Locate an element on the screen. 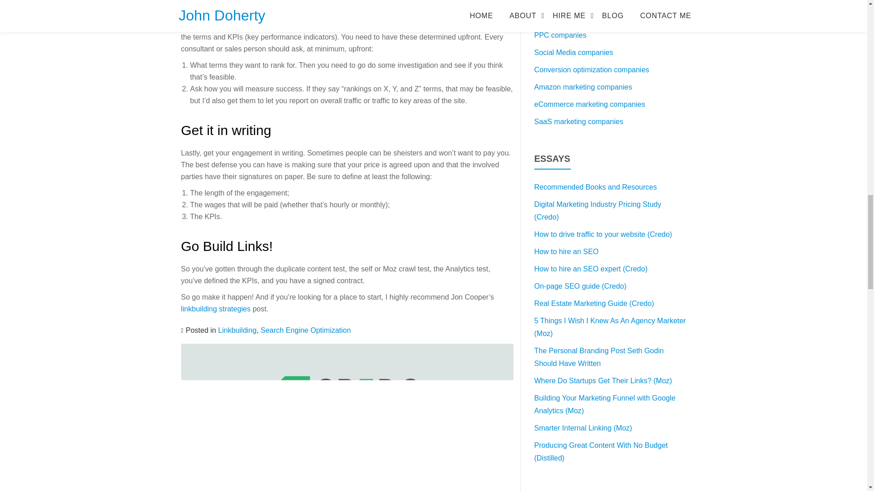 Image resolution: width=874 pixels, height=491 pixels. Linkbuilding is located at coordinates (237, 330).